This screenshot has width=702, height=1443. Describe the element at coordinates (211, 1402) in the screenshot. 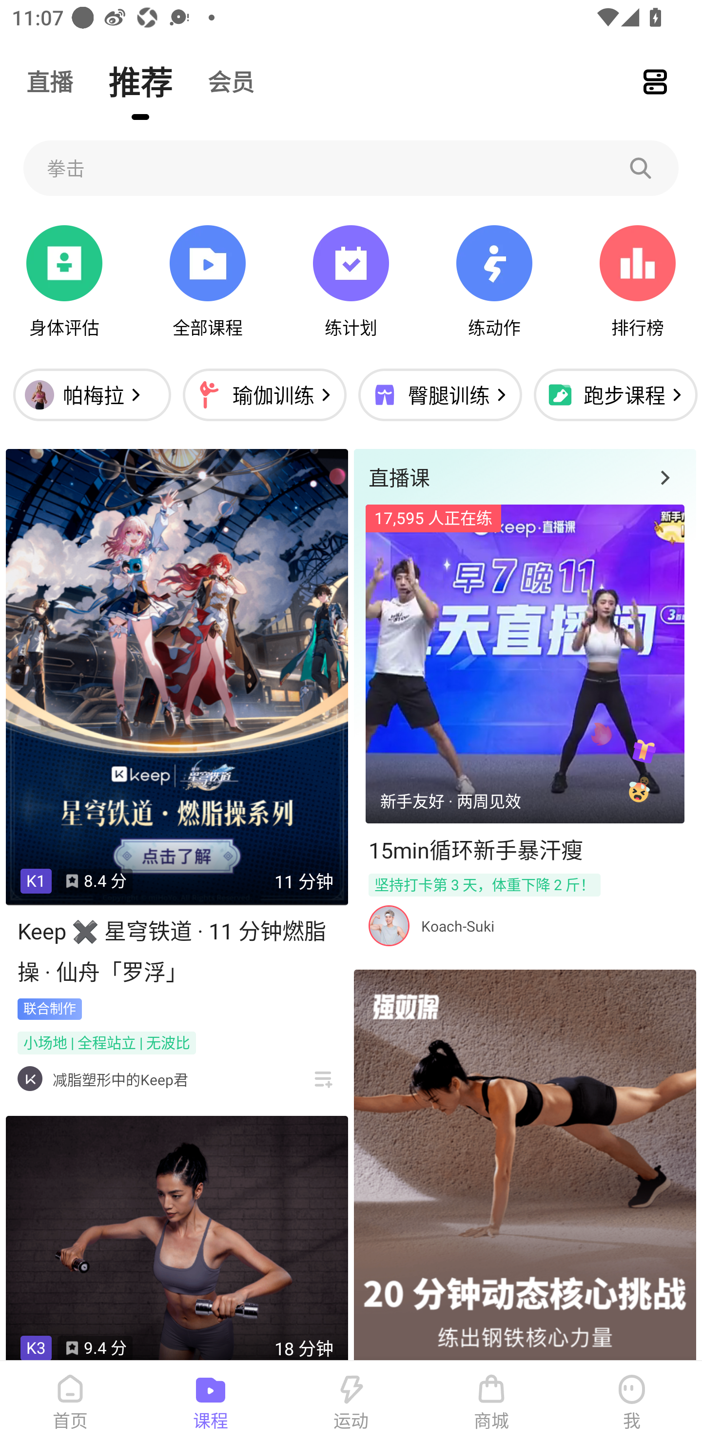

I see `课程` at that location.